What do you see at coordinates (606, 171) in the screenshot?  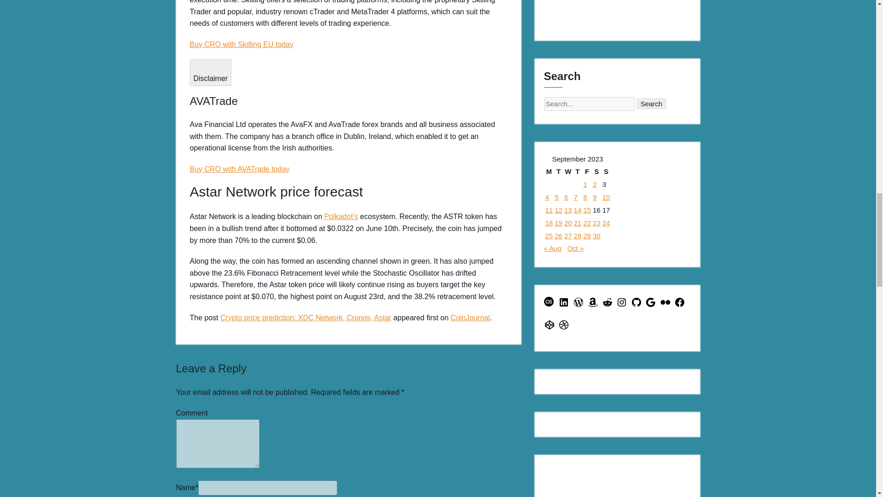 I see `Sunday` at bounding box center [606, 171].